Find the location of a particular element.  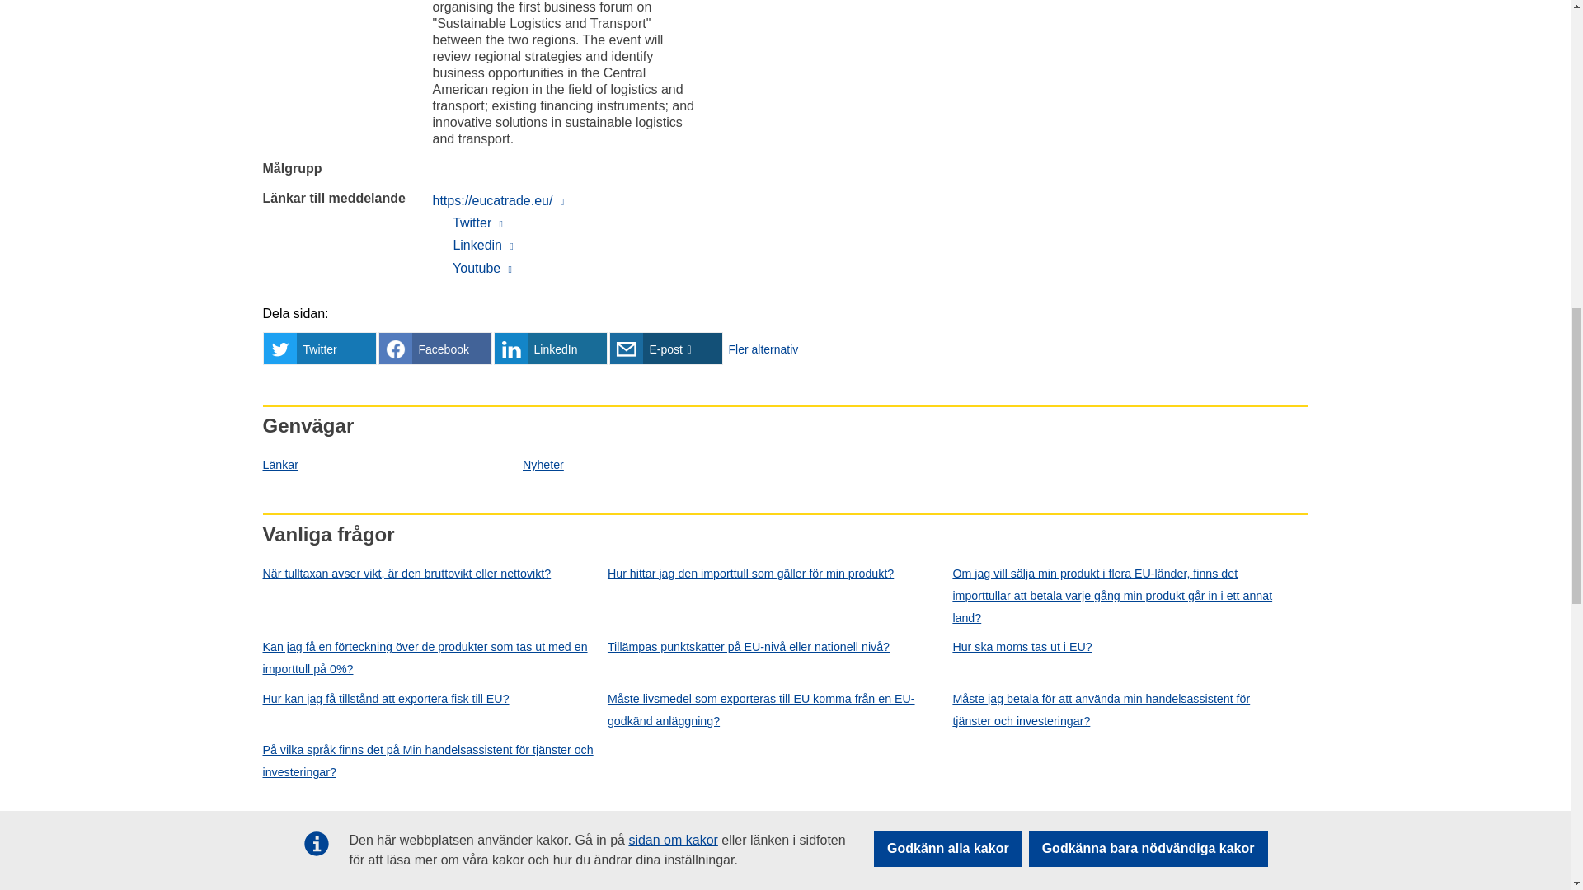

LinkedIn is located at coordinates (549, 348).